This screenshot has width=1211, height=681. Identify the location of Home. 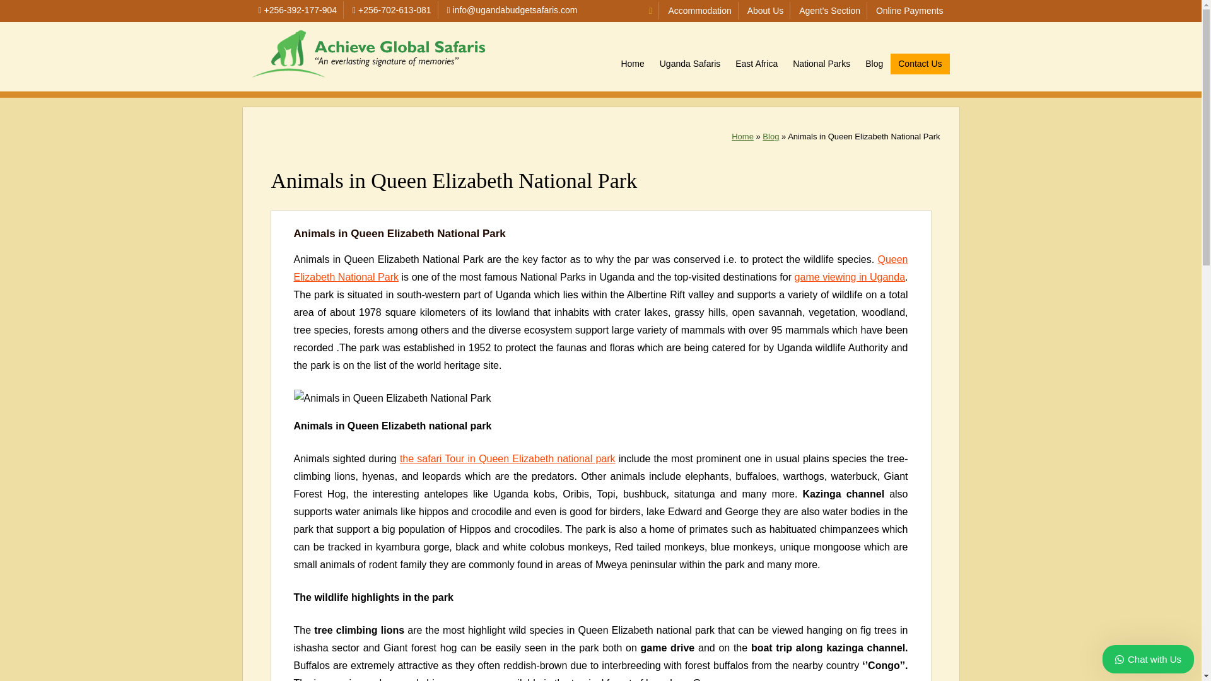
(742, 136).